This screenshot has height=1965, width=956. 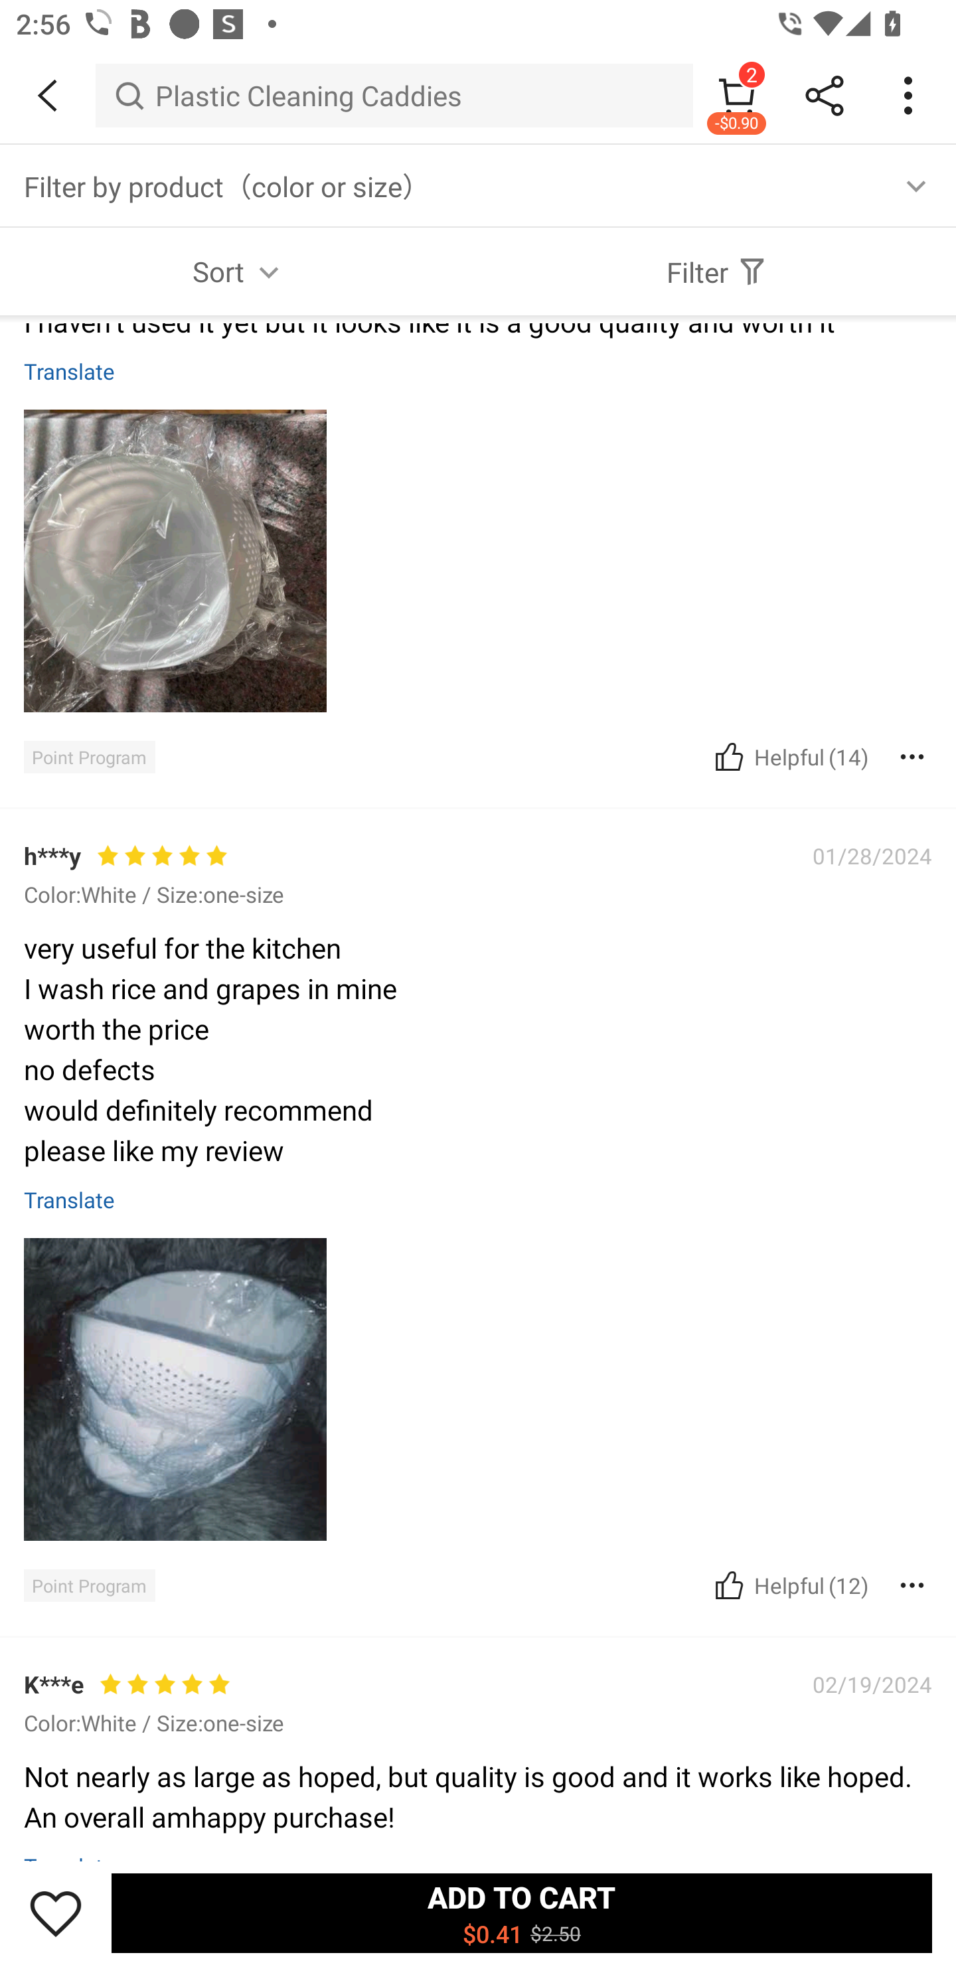 What do you see at coordinates (522, 1913) in the screenshot?
I see `ADD TO CART $0.41 $2.50` at bounding box center [522, 1913].